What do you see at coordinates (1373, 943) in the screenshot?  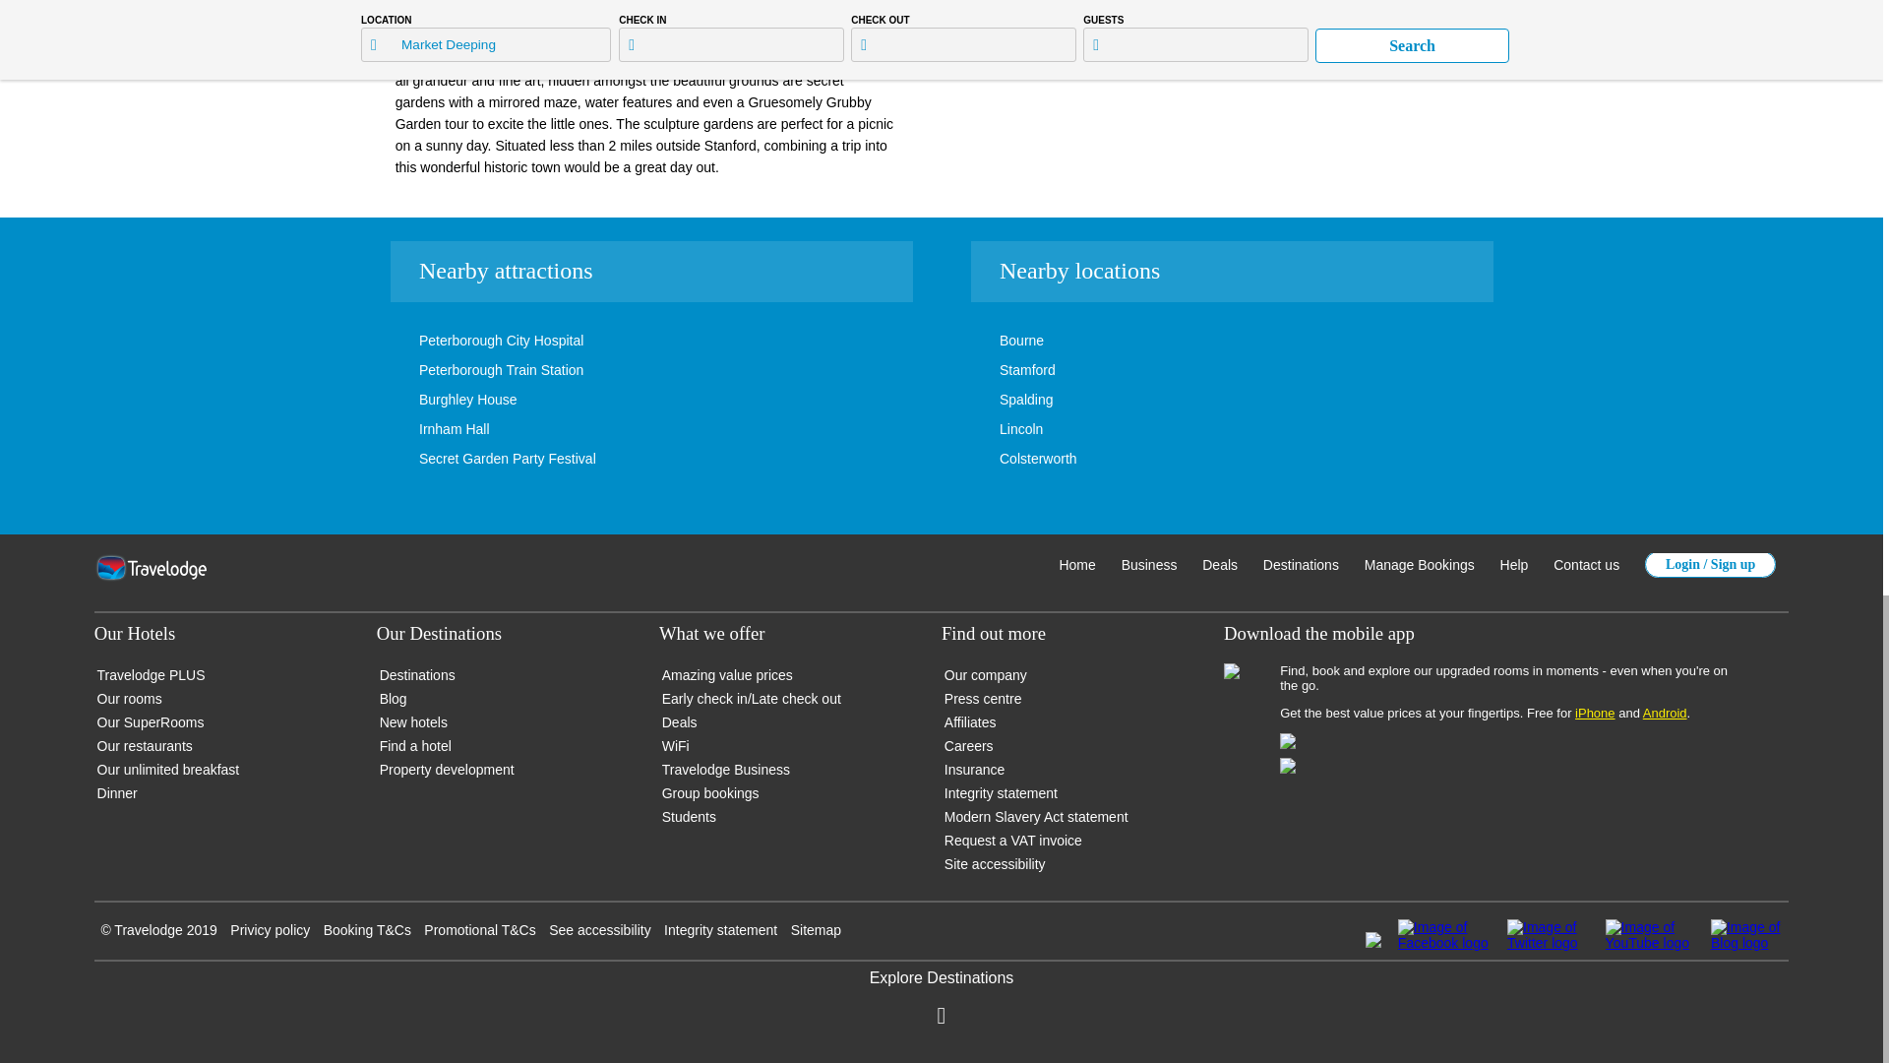 I see `paypal` at bounding box center [1373, 943].